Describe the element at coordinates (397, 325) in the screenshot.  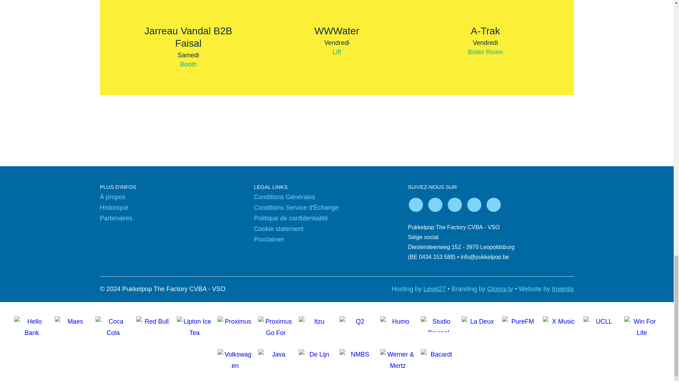
I see `Humo` at that location.